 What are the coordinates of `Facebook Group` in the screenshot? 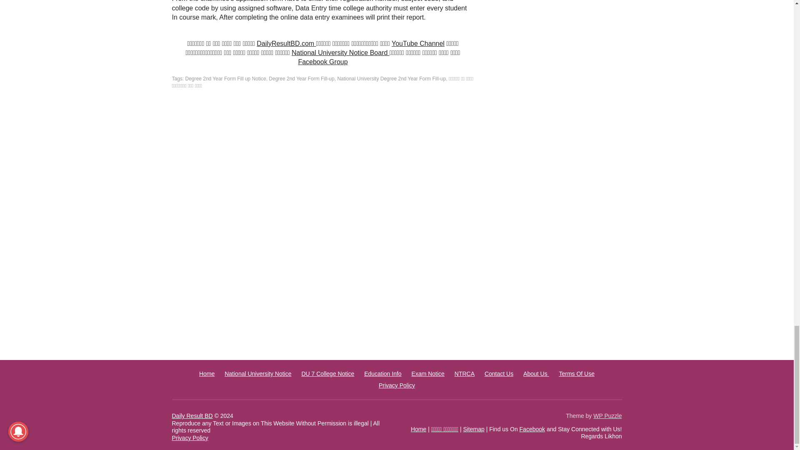 It's located at (322, 62).